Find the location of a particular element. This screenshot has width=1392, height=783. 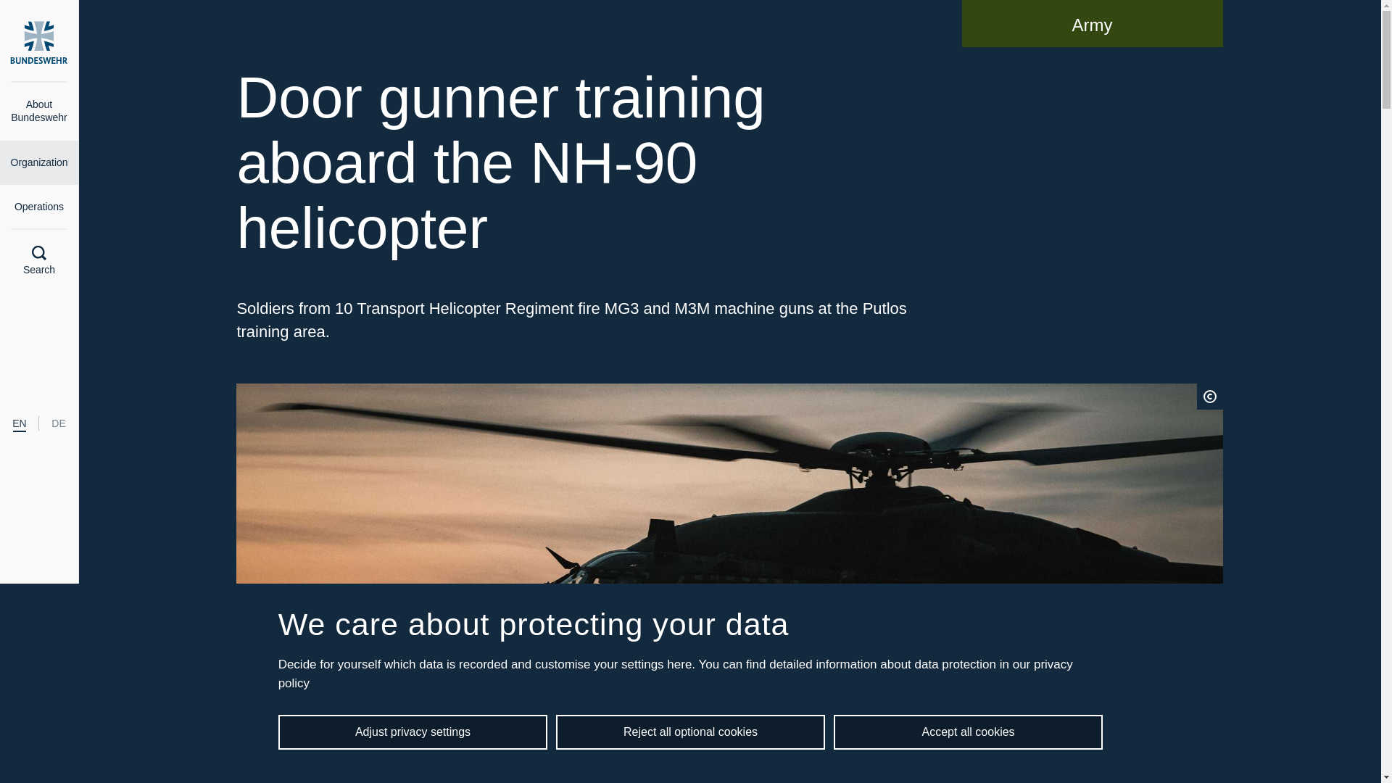

Operations is located at coordinates (39, 207).